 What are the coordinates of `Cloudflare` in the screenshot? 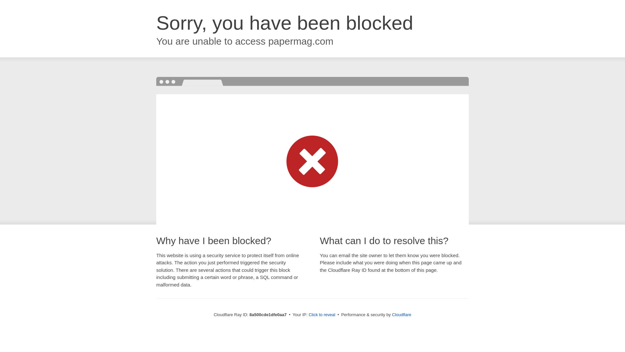 It's located at (401, 315).